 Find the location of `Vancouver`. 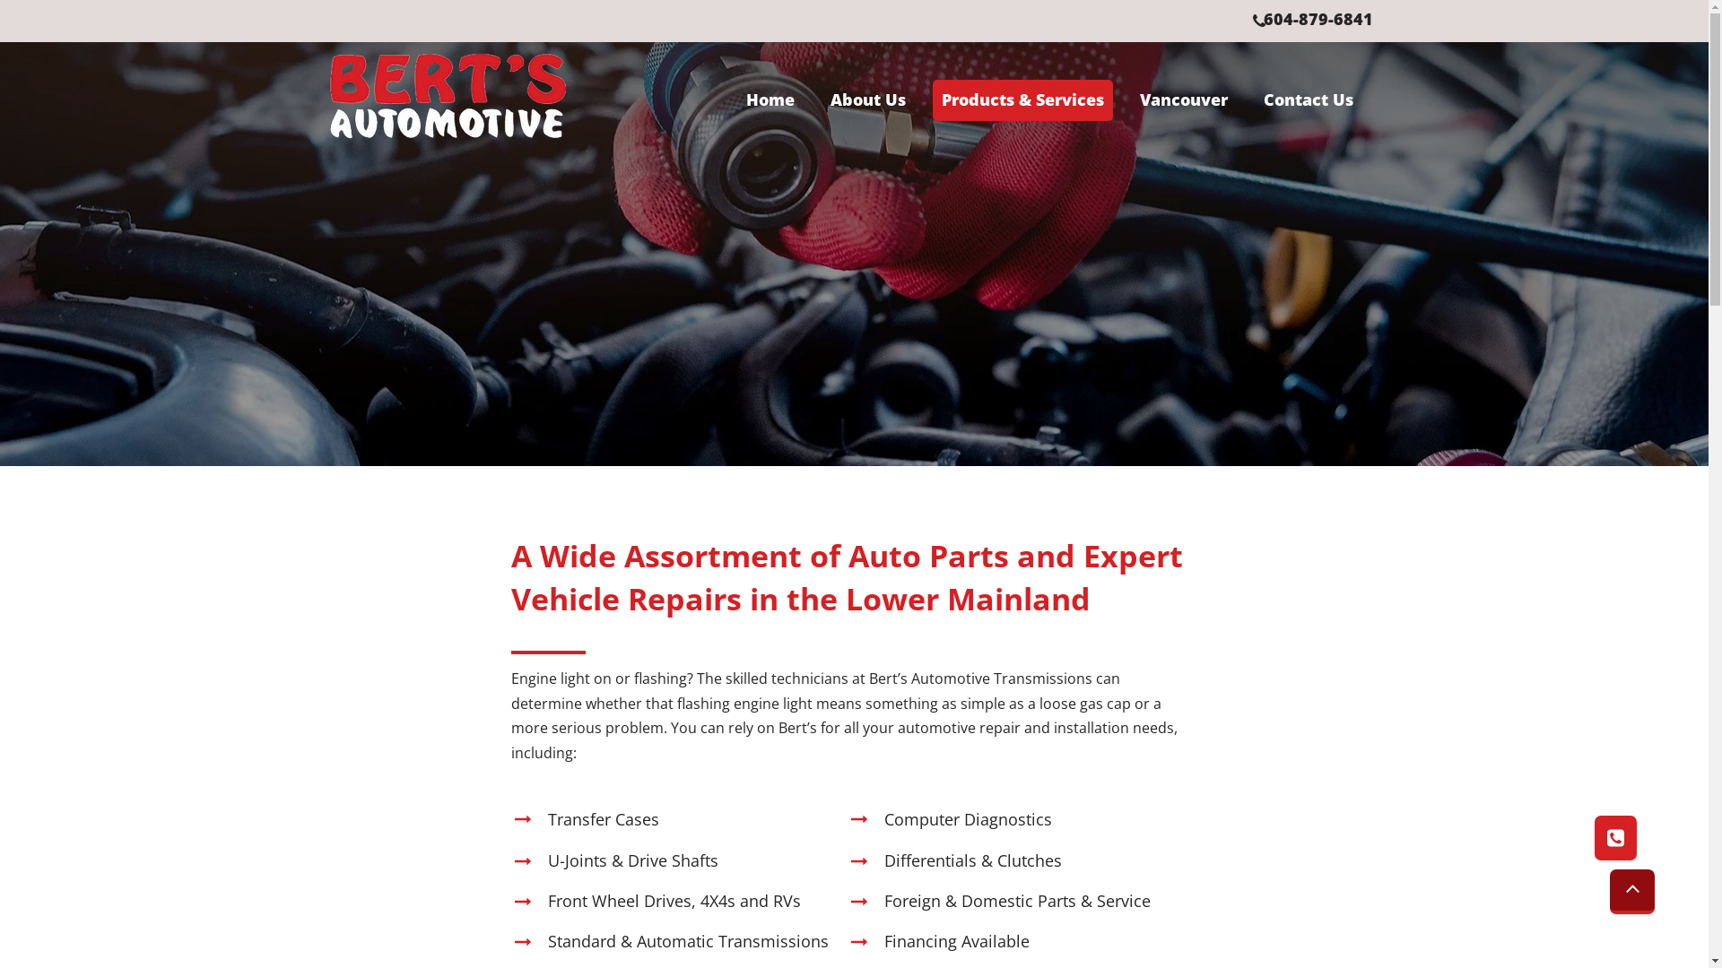

Vancouver is located at coordinates (1184, 100).